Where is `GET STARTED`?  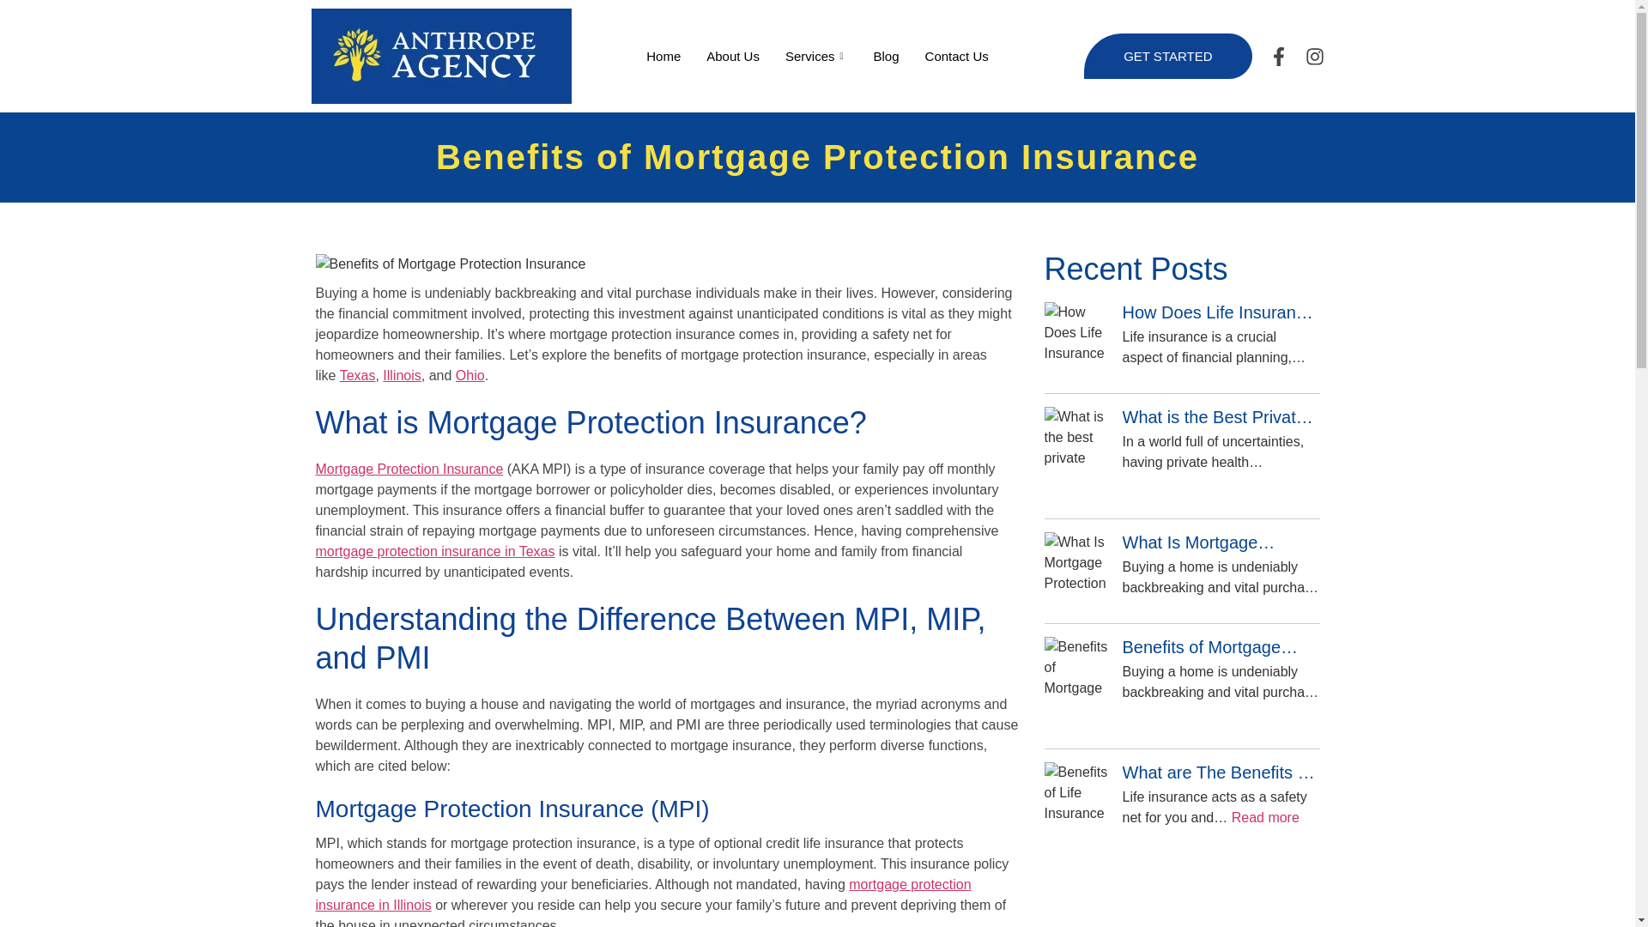
GET STARTED is located at coordinates (1167, 55).